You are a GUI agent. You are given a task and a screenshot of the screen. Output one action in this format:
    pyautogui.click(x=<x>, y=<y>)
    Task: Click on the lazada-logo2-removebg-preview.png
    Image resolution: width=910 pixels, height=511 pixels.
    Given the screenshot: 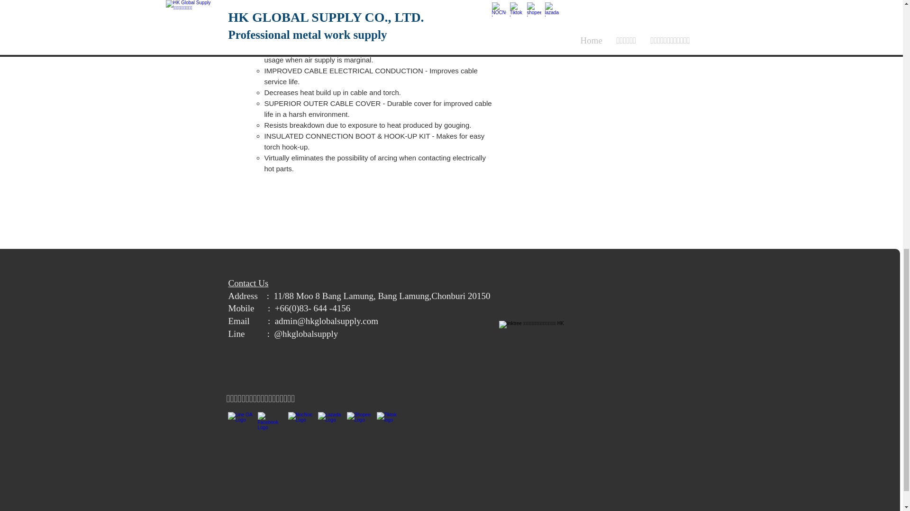 What is the action you would take?
    pyautogui.click(x=331, y=425)
    